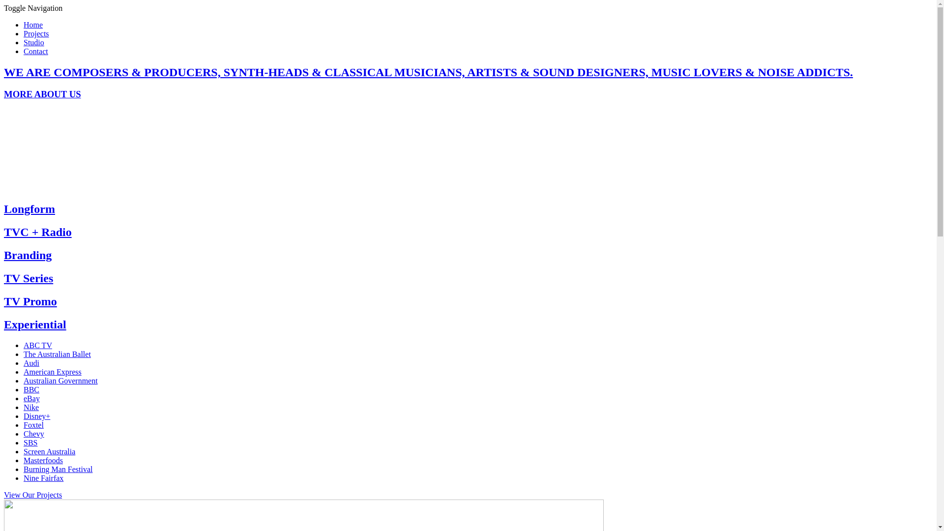 This screenshot has width=944, height=531. I want to click on Masterfoods, so click(43, 460).